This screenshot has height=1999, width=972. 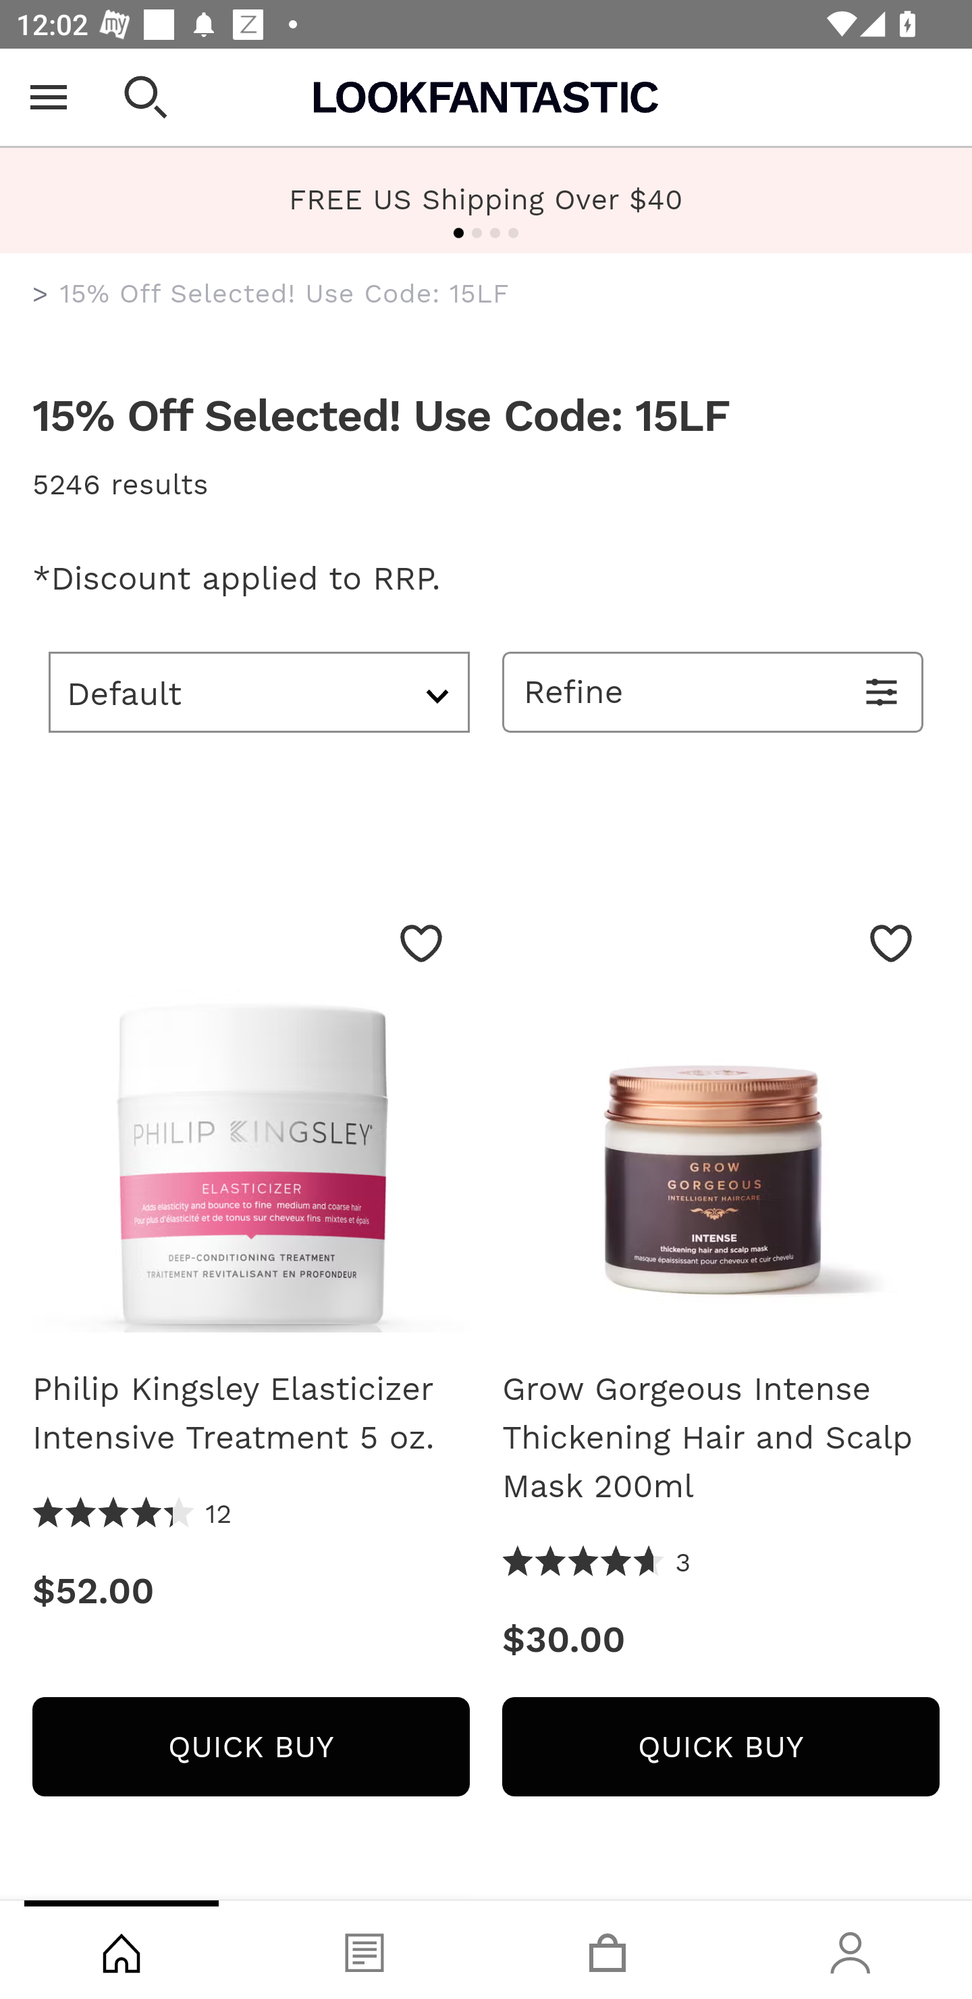 I want to click on FREE US Shipping Over $40, so click(x=486, y=199).